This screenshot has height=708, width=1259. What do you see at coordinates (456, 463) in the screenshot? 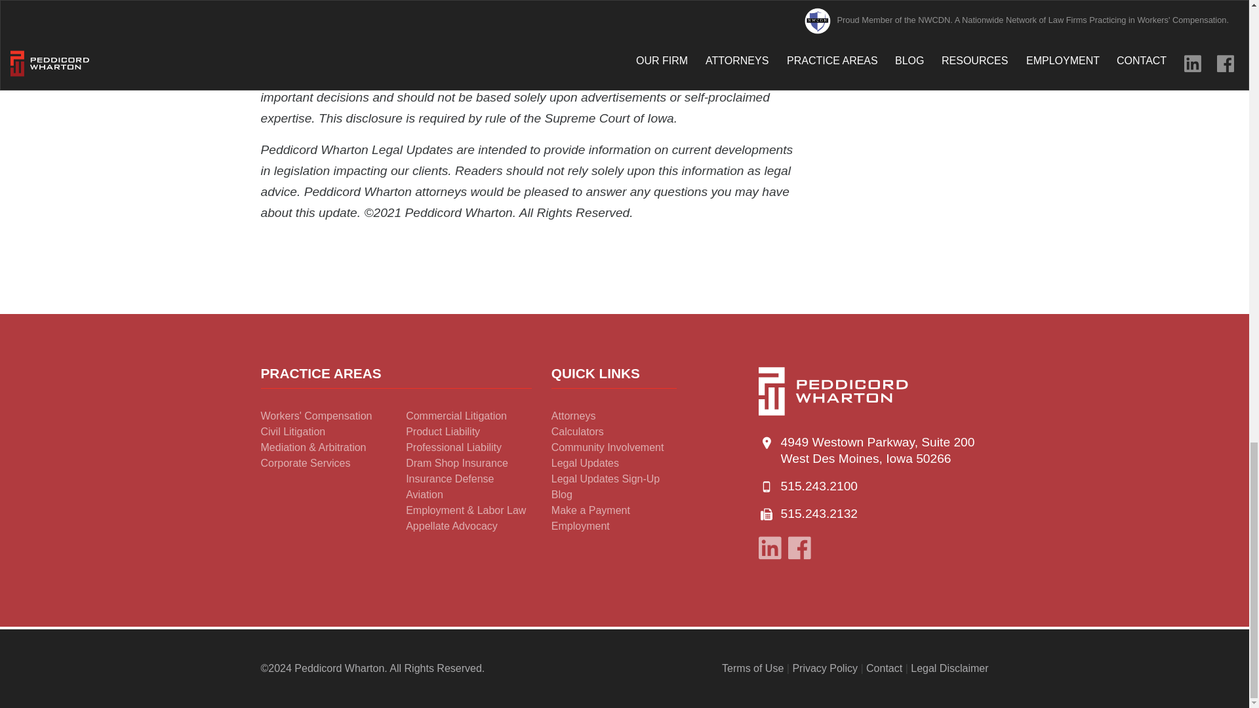
I see `Dram Shop Insurance` at bounding box center [456, 463].